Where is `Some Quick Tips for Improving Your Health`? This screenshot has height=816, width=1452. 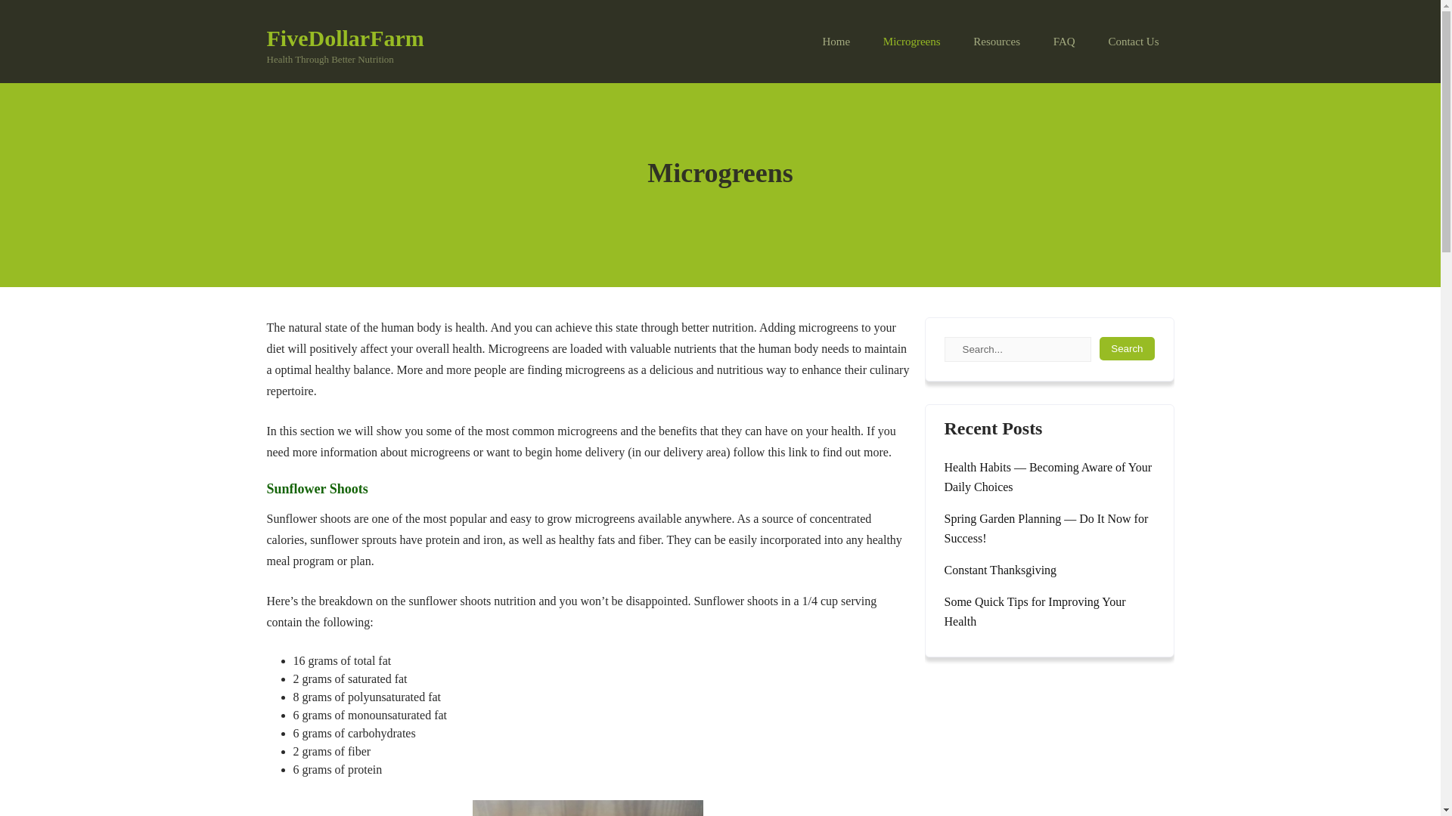 Some Quick Tips for Improving Your Health is located at coordinates (1049, 612).